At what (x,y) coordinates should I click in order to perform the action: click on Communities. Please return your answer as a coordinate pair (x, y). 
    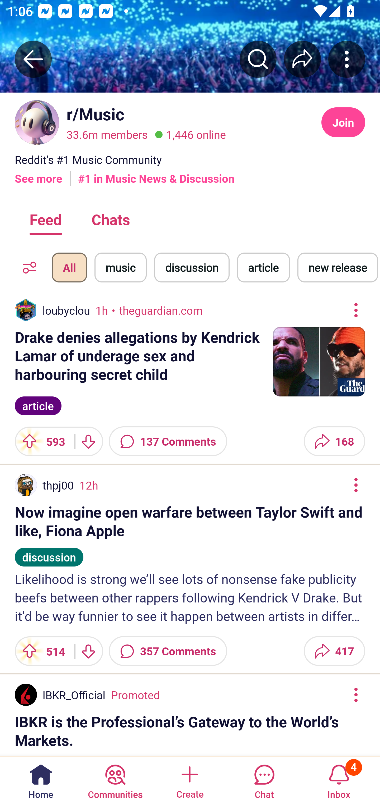
    Looking at the image, I should click on (115, 780).